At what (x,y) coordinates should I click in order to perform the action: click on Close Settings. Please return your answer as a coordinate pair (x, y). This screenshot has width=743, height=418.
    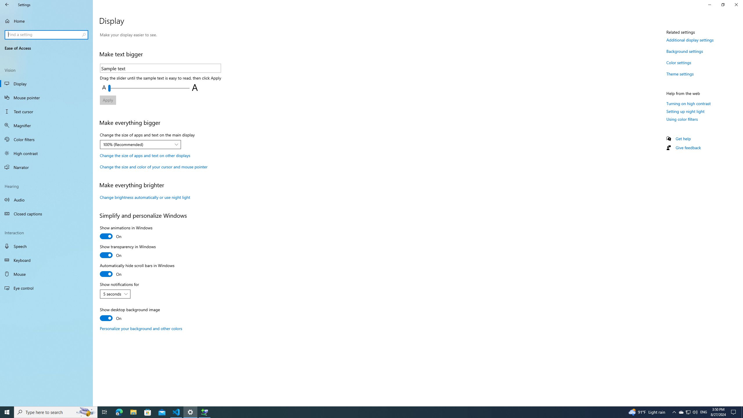
    Looking at the image, I should click on (736, 5).